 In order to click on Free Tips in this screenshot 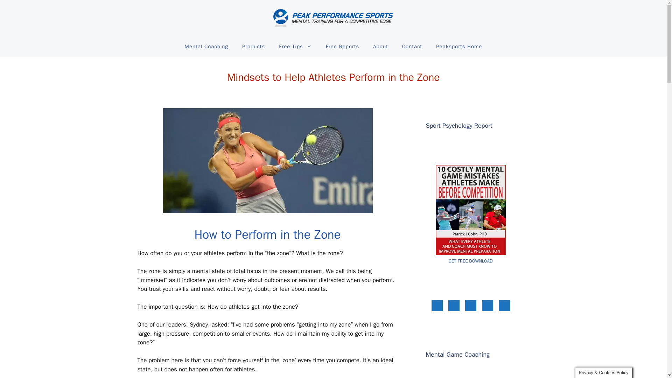, I will do `click(295, 46)`.